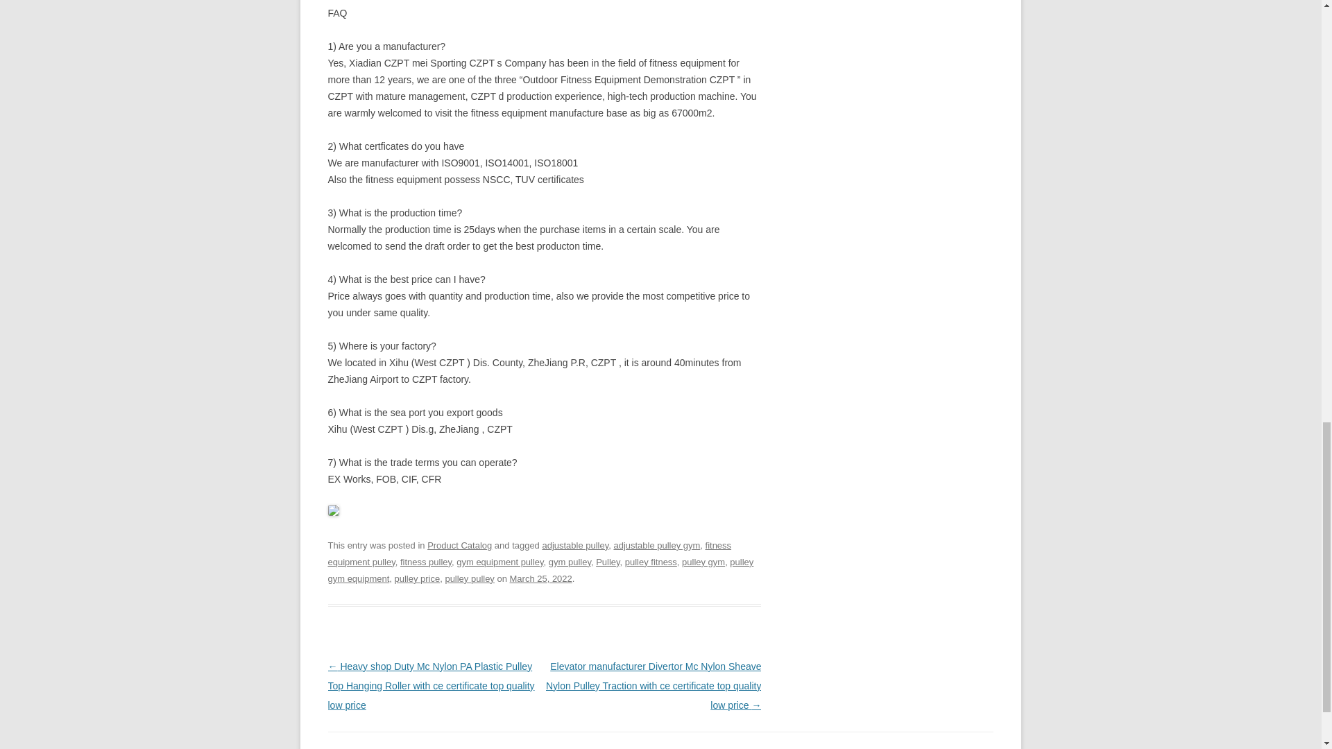 The image size is (1332, 749). What do you see at coordinates (541, 578) in the screenshot?
I see `March 25, 2022` at bounding box center [541, 578].